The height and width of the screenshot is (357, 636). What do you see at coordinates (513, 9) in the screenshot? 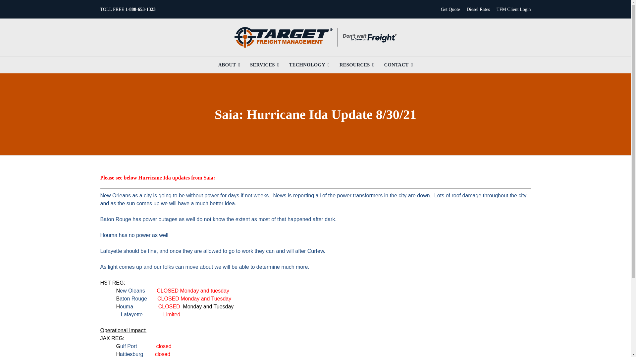
I see `TFM Client Login` at bounding box center [513, 9].